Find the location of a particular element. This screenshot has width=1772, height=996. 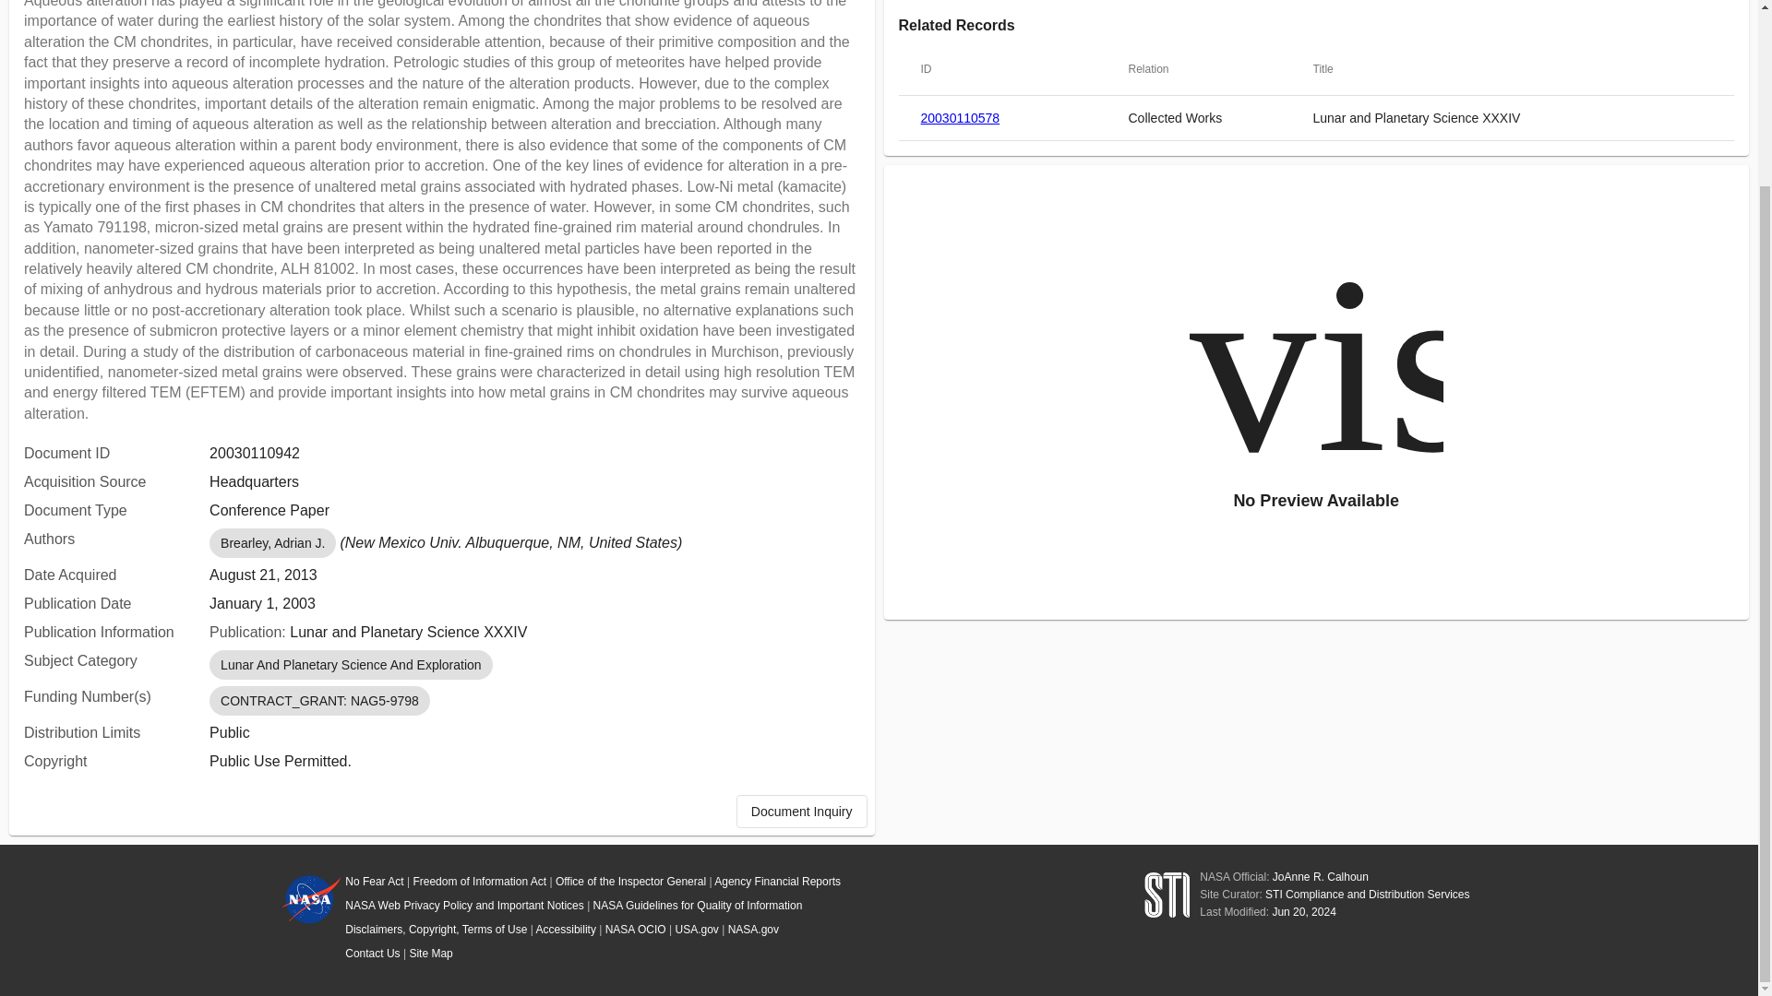

NASA Guidelines for Quality of Information is located at coordinates (698, 906).